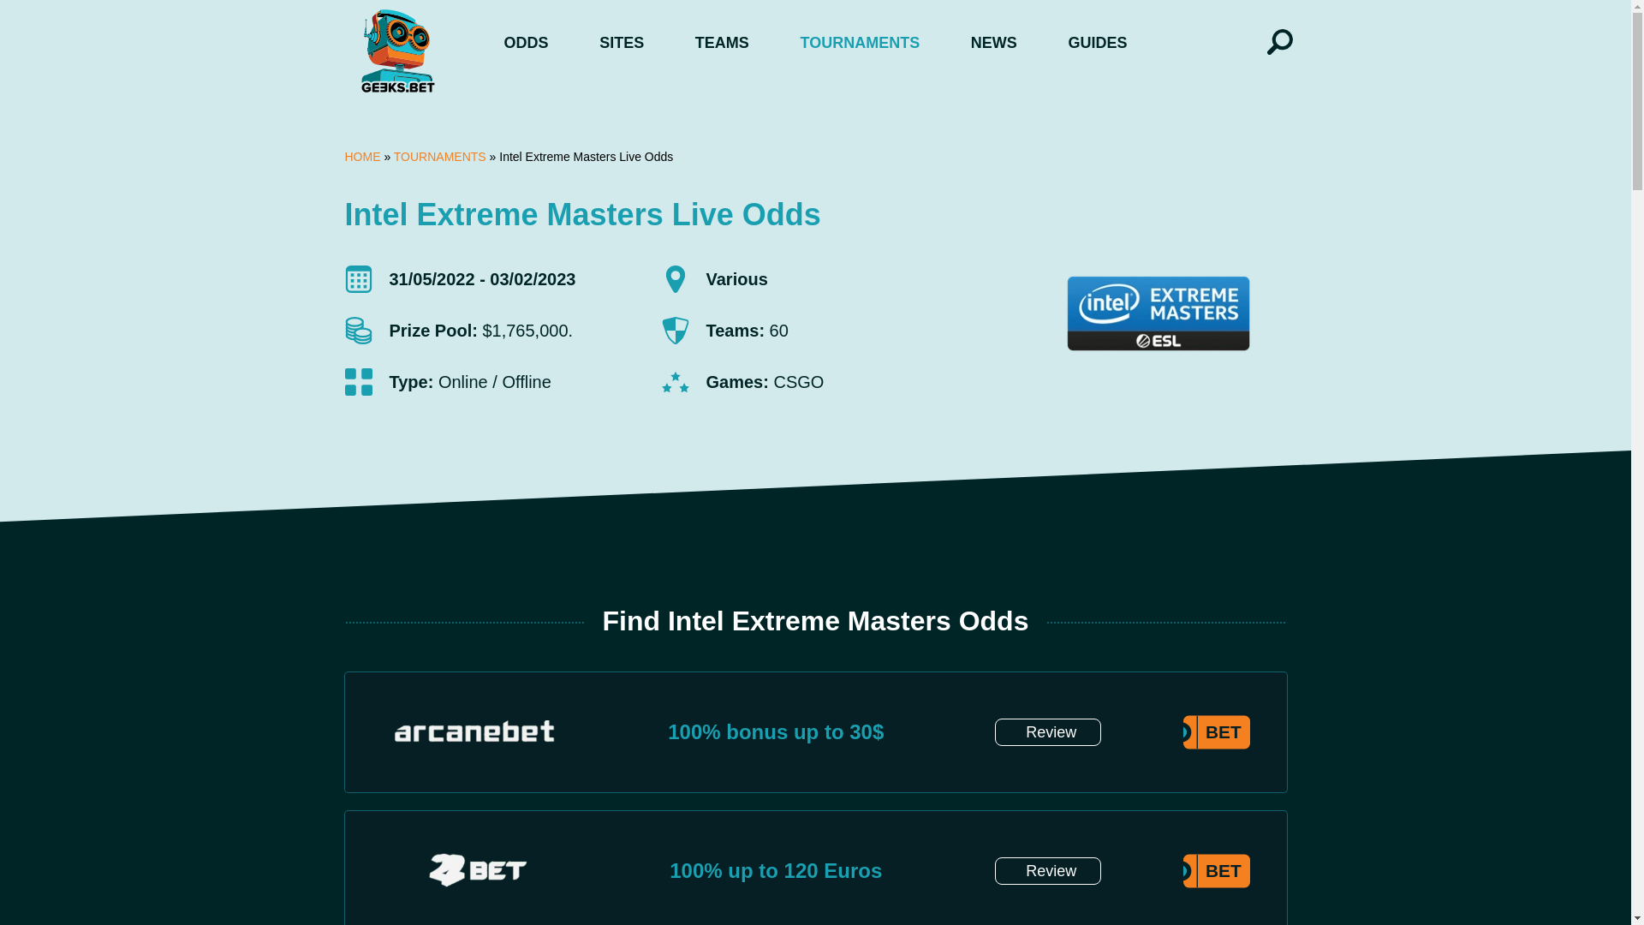  What do you see at coordinates (1097, 43) in the screenshot?
I see `GUIDES` at bounding box center [1097, 43].